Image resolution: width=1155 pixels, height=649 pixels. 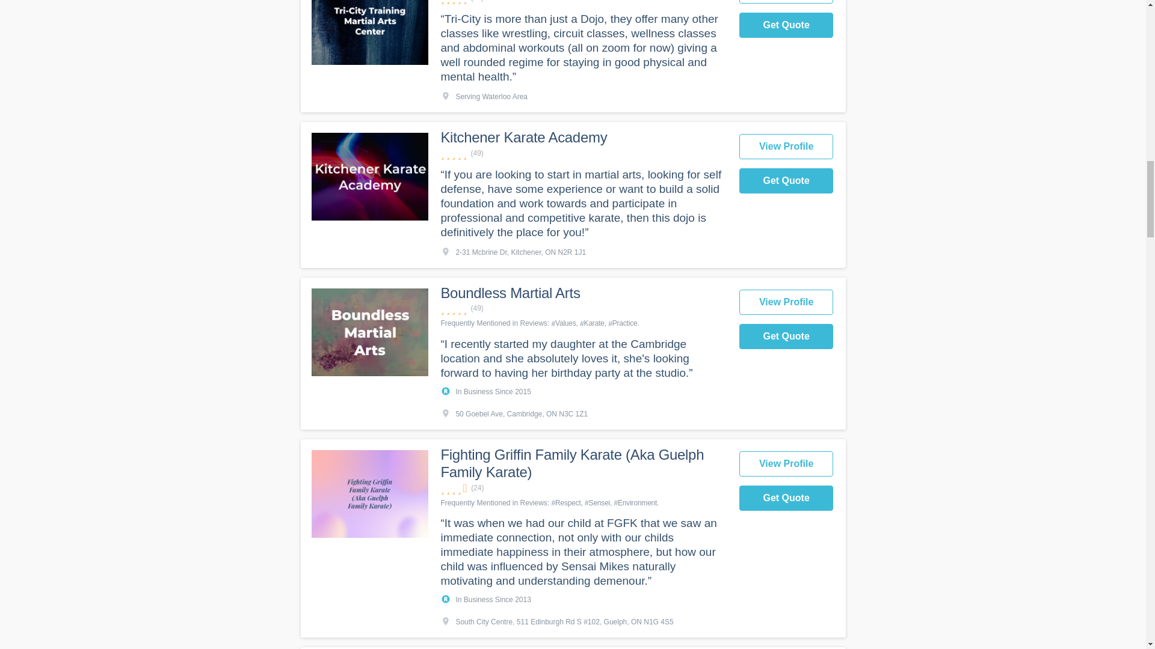 What do you see at coordinates (583, 2) in the screenshot?
I see `5.0` at bounding box center [583, 2].